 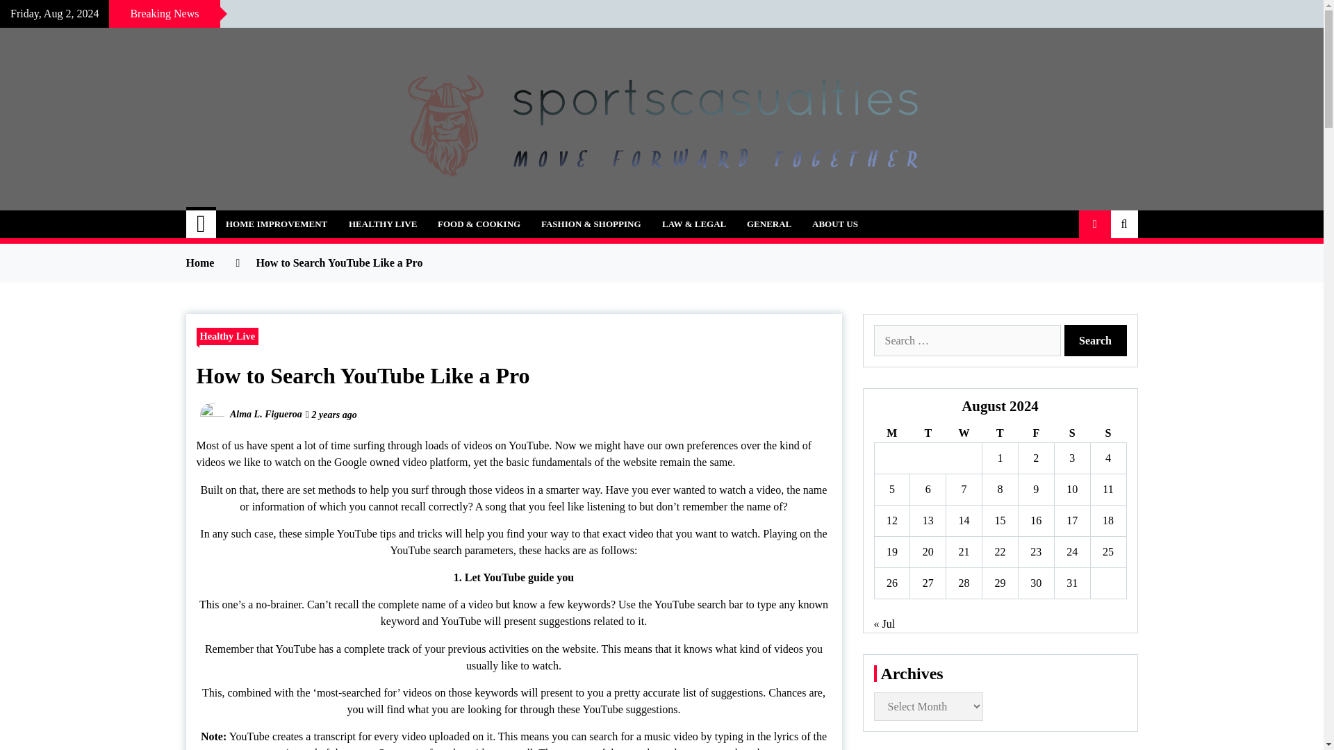 I want to click on Thursday, so click(x=1000, y=433).